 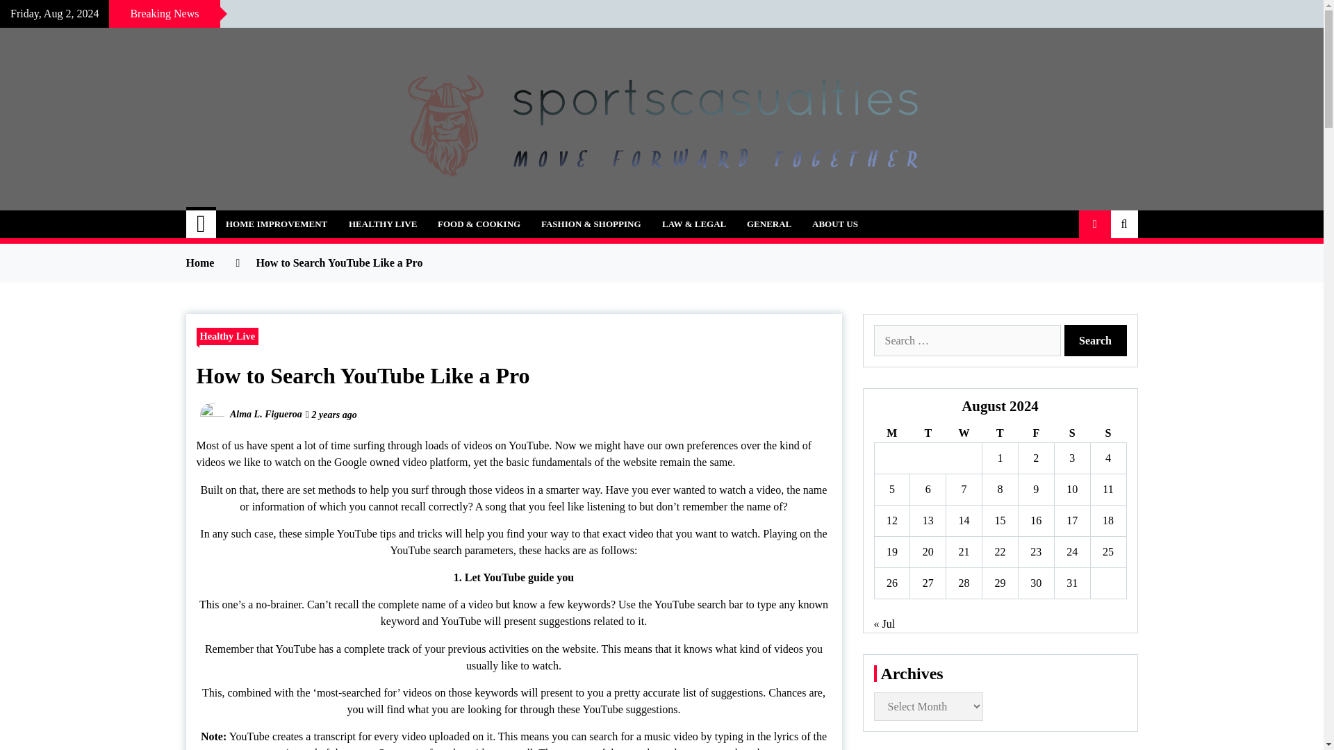 I want to click on Thursday, so click(x=1000, y=433).